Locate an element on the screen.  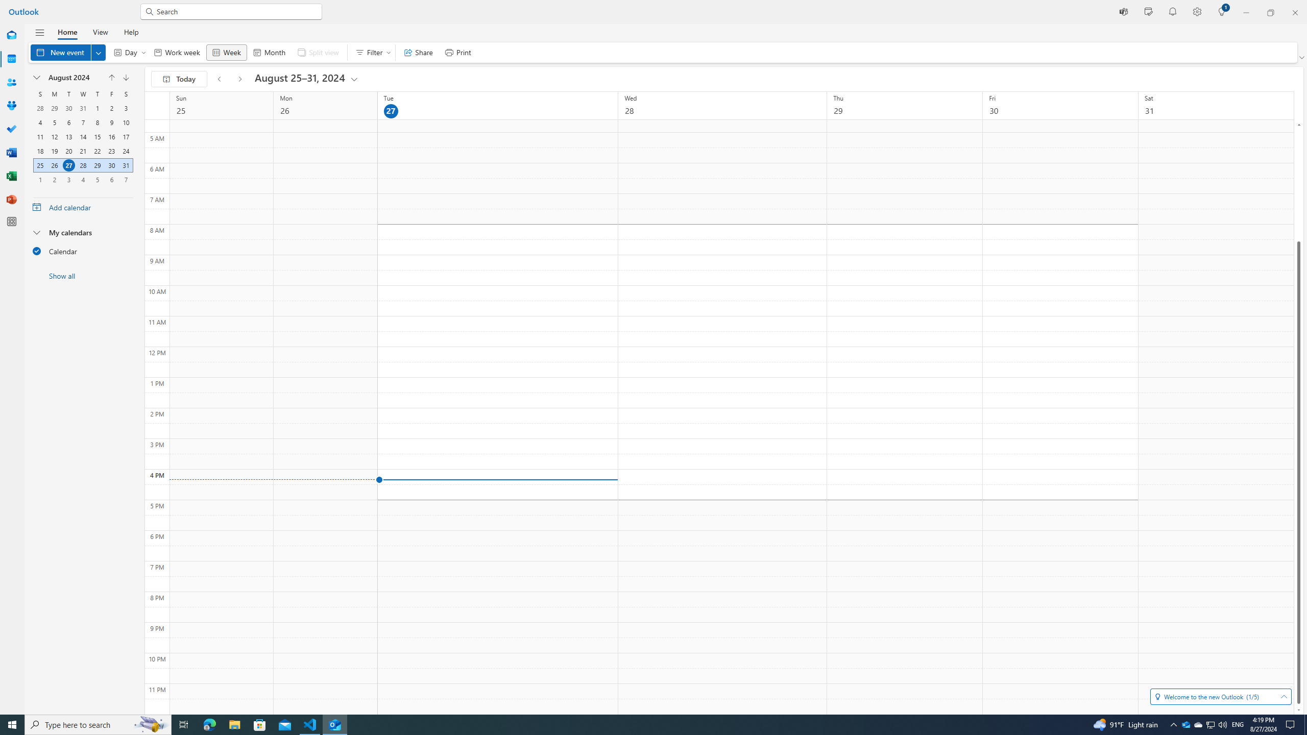
Day is located at coordinates (127, 52).